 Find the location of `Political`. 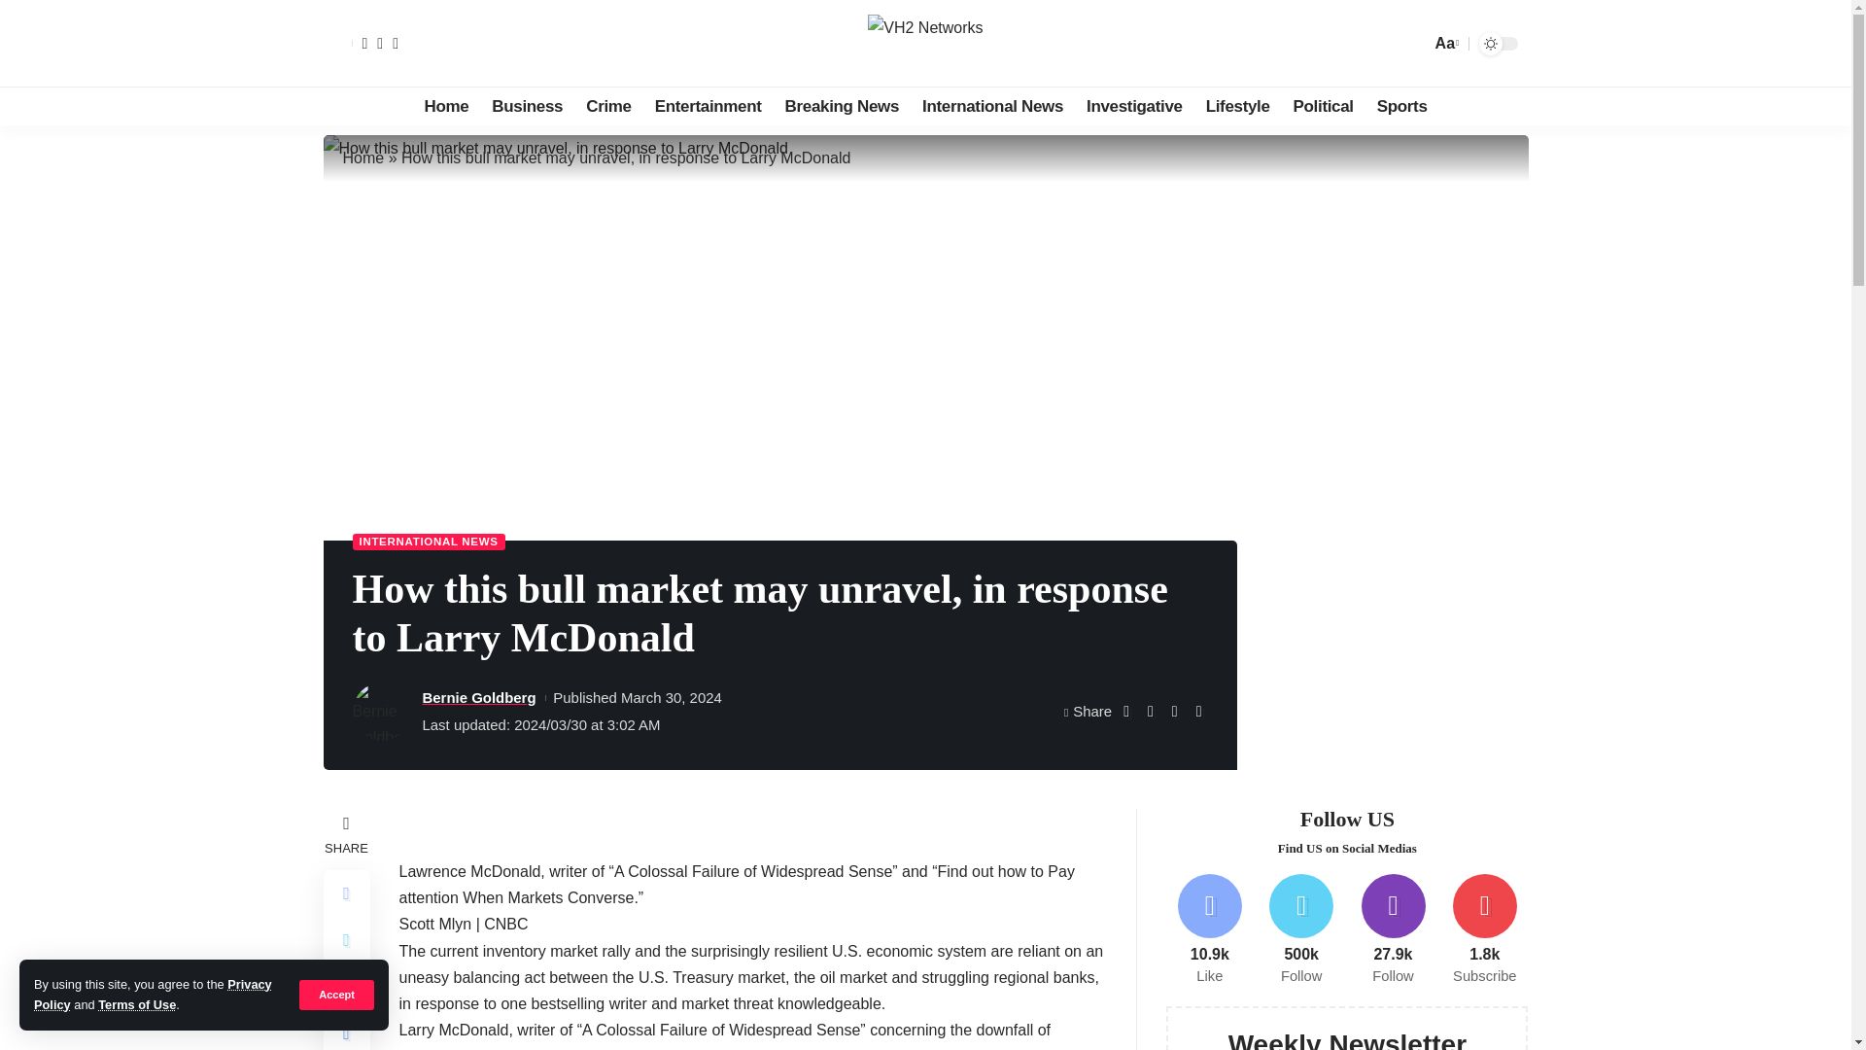

Political is located at coordinates (1324, 105).